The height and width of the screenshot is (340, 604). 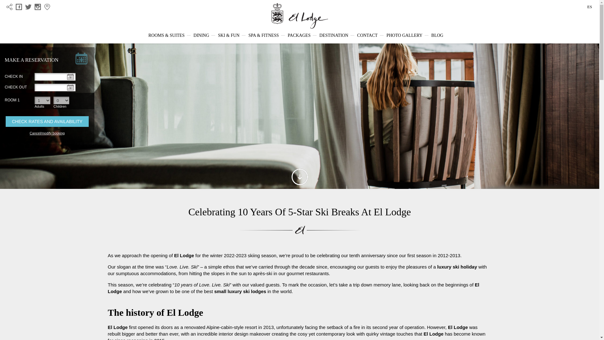 What do you see at coordinates (334, 35) in the screenshot?
I see `DESTINATION` at bounding box center [334, 35].